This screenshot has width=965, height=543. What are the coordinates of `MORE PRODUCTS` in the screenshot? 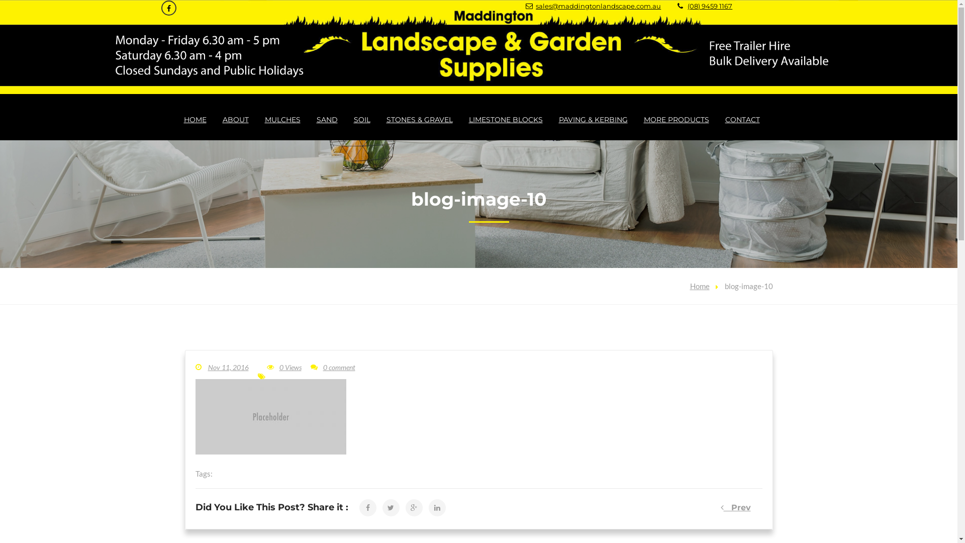 It's located at (677, 120).